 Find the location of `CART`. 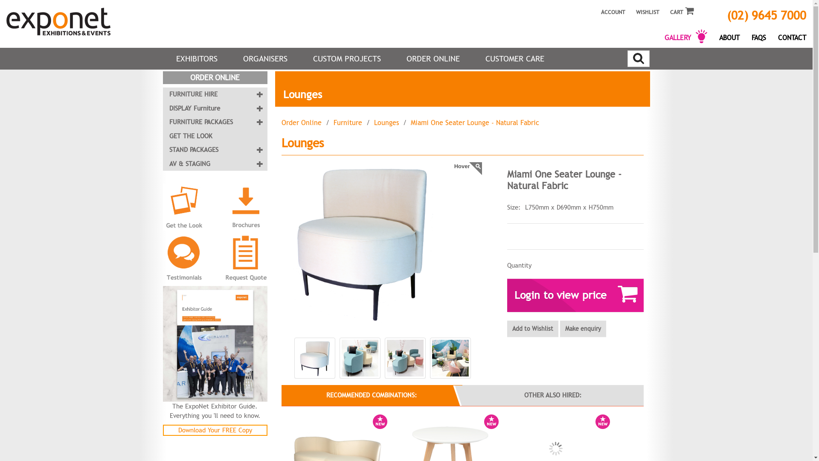

CART is located at coordinates (682, 9).